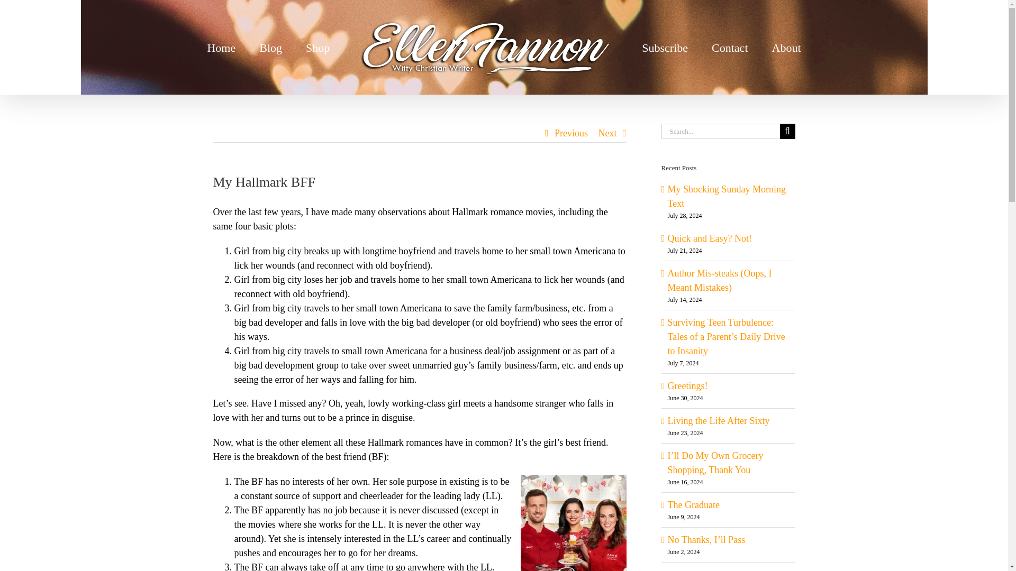 The image size is (1016, 571). I want to click on Next, so click(607, 133).